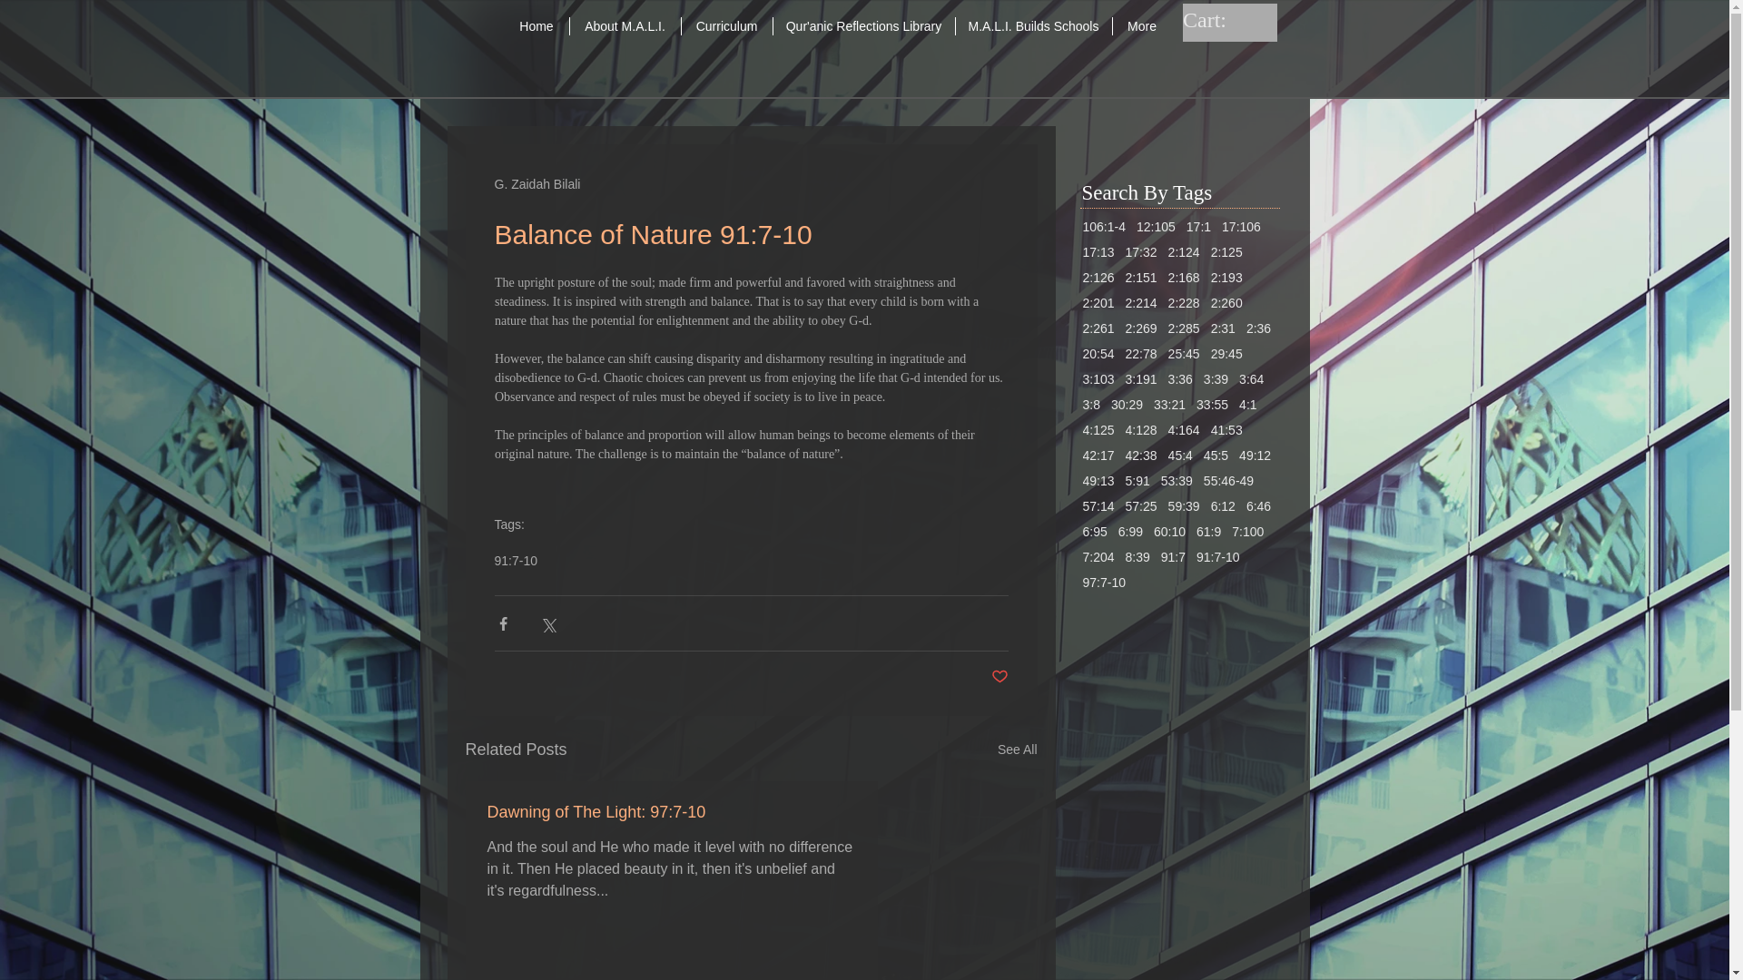  Describe the element at coordinates (1141, 278) in the screenshot. I see `2:151` at that location.